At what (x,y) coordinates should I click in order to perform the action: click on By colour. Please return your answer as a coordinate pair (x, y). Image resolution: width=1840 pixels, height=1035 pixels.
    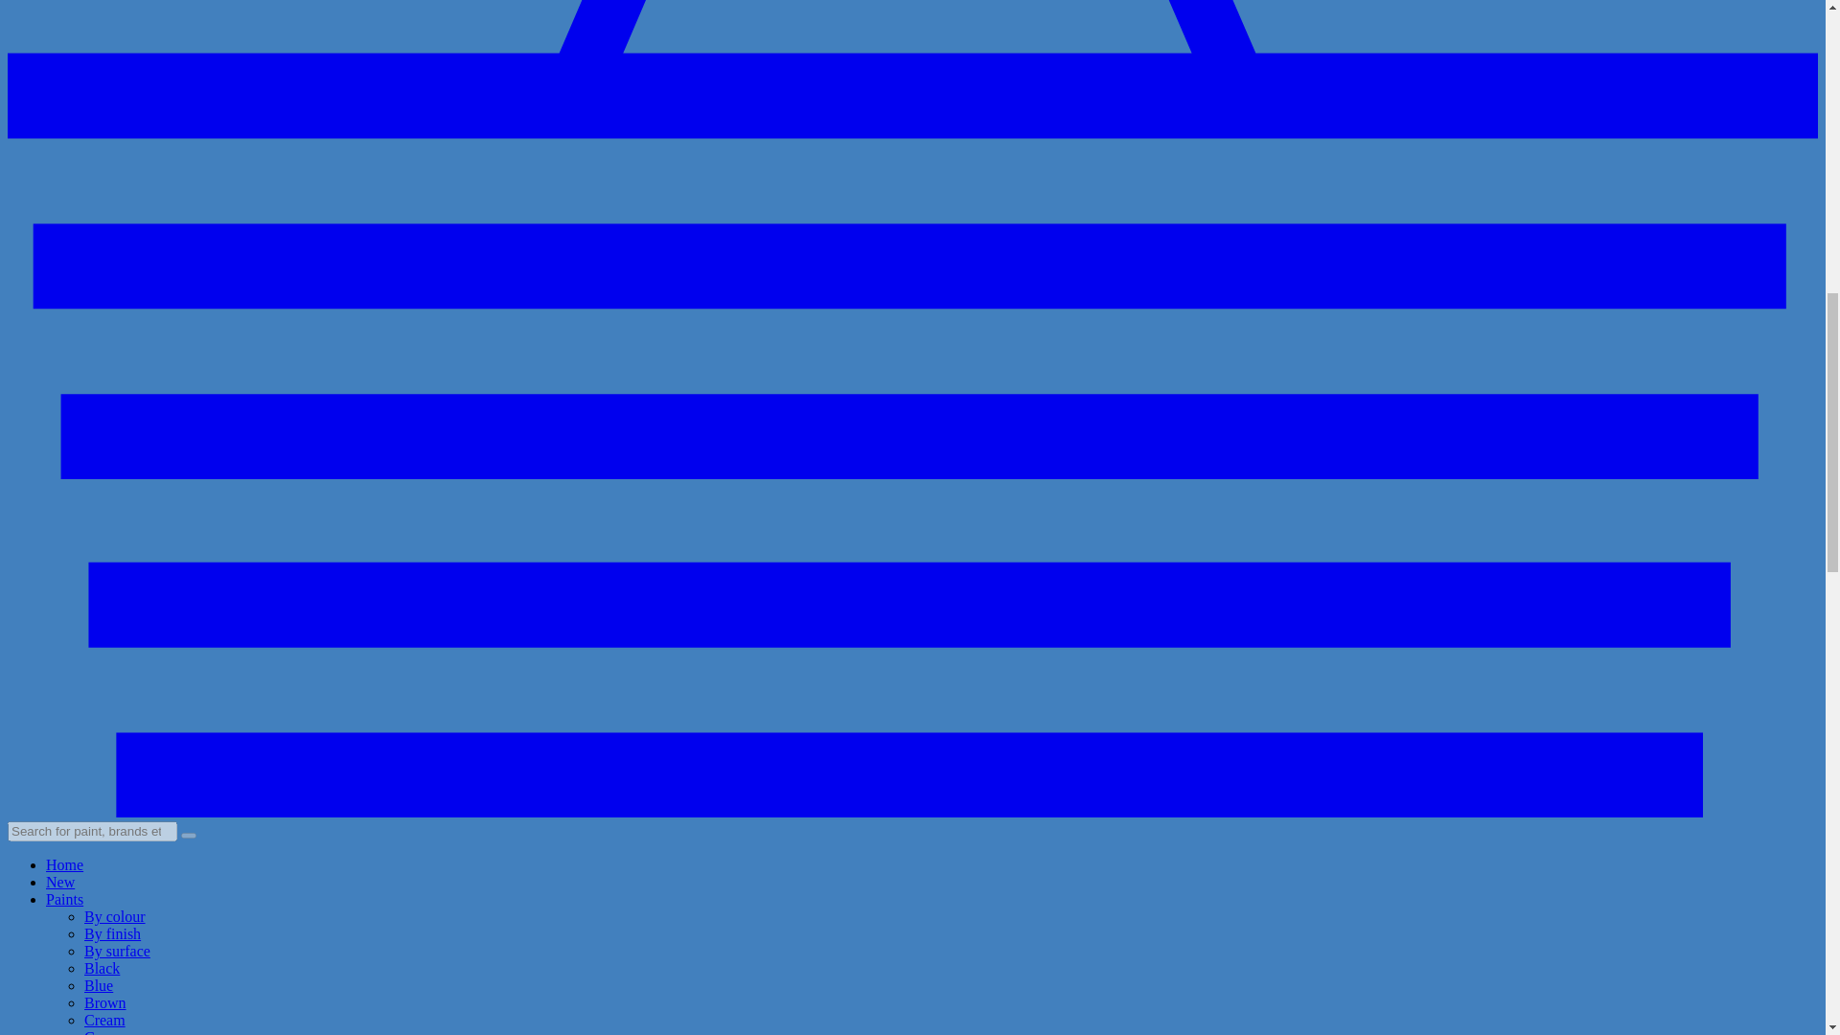
    Looking at the image, I should click on (115, 916).